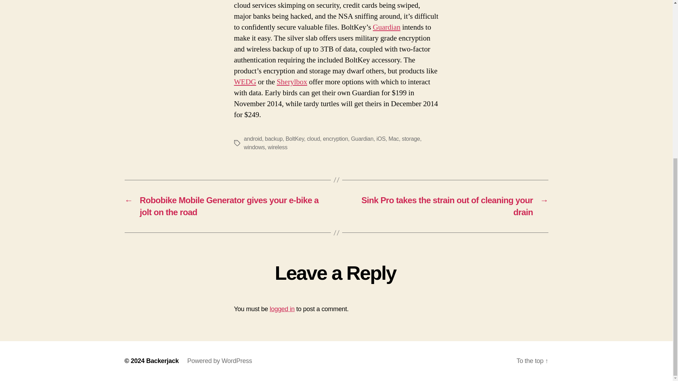 The image size is (678, 381). Describe the element at coordinates (335, 138) in the screenshot. I see `encryption` at that location.